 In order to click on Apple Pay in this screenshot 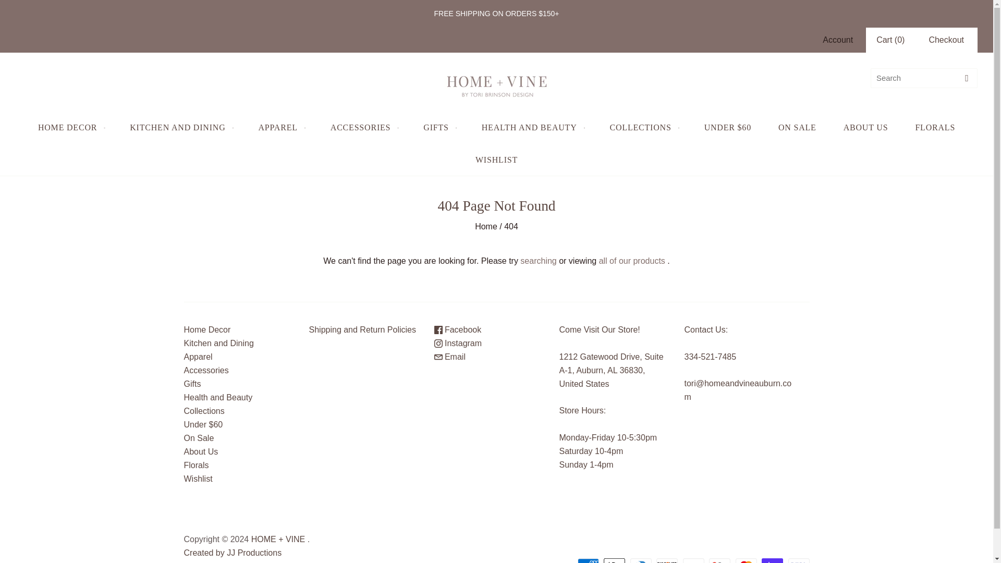, I will do `click(614, 561)`.